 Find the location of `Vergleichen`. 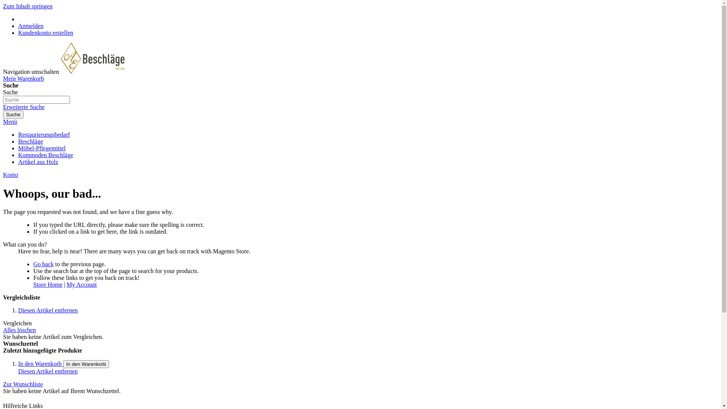

Vergleichen is located at coordinates (17, 323).